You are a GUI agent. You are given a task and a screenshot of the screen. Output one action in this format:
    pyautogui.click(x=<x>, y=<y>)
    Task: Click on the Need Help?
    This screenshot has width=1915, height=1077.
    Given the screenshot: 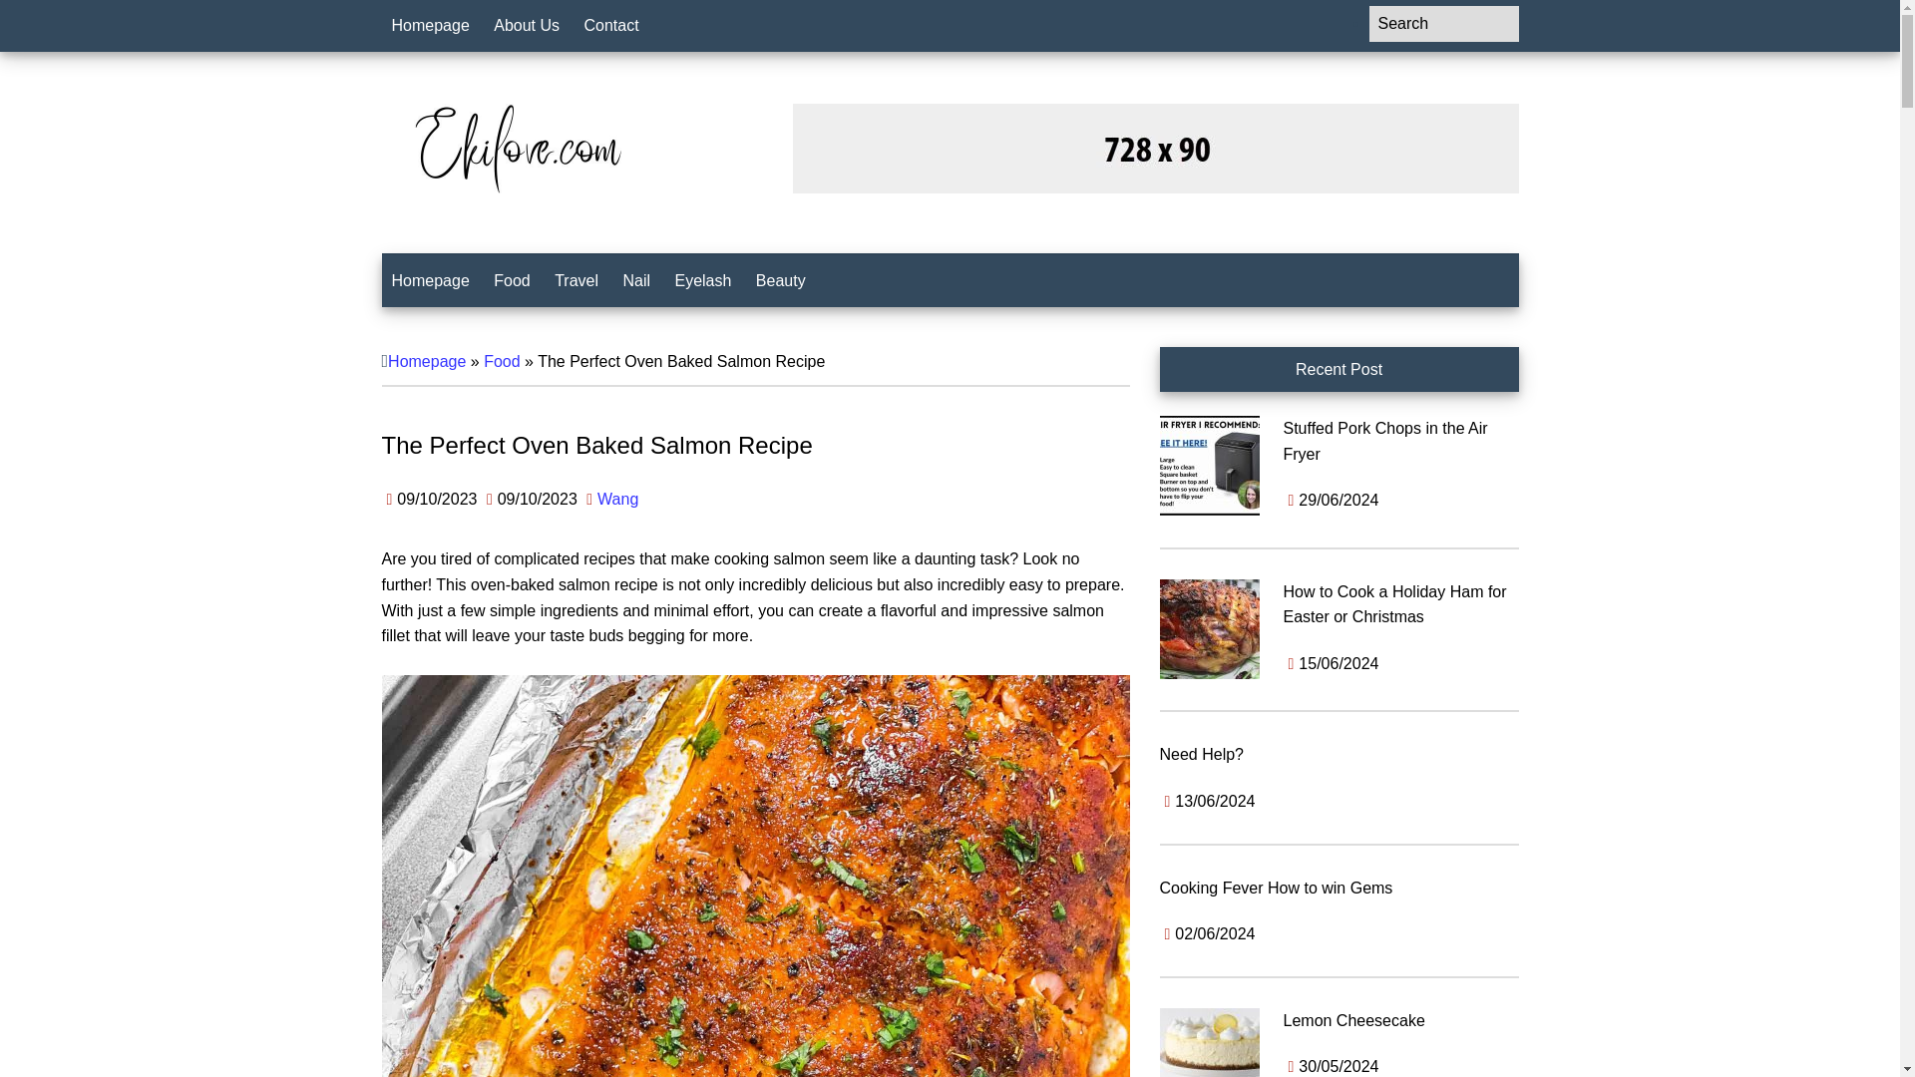 What is the action you would take?
    pyautogui.click(x=1201, y=754)
    